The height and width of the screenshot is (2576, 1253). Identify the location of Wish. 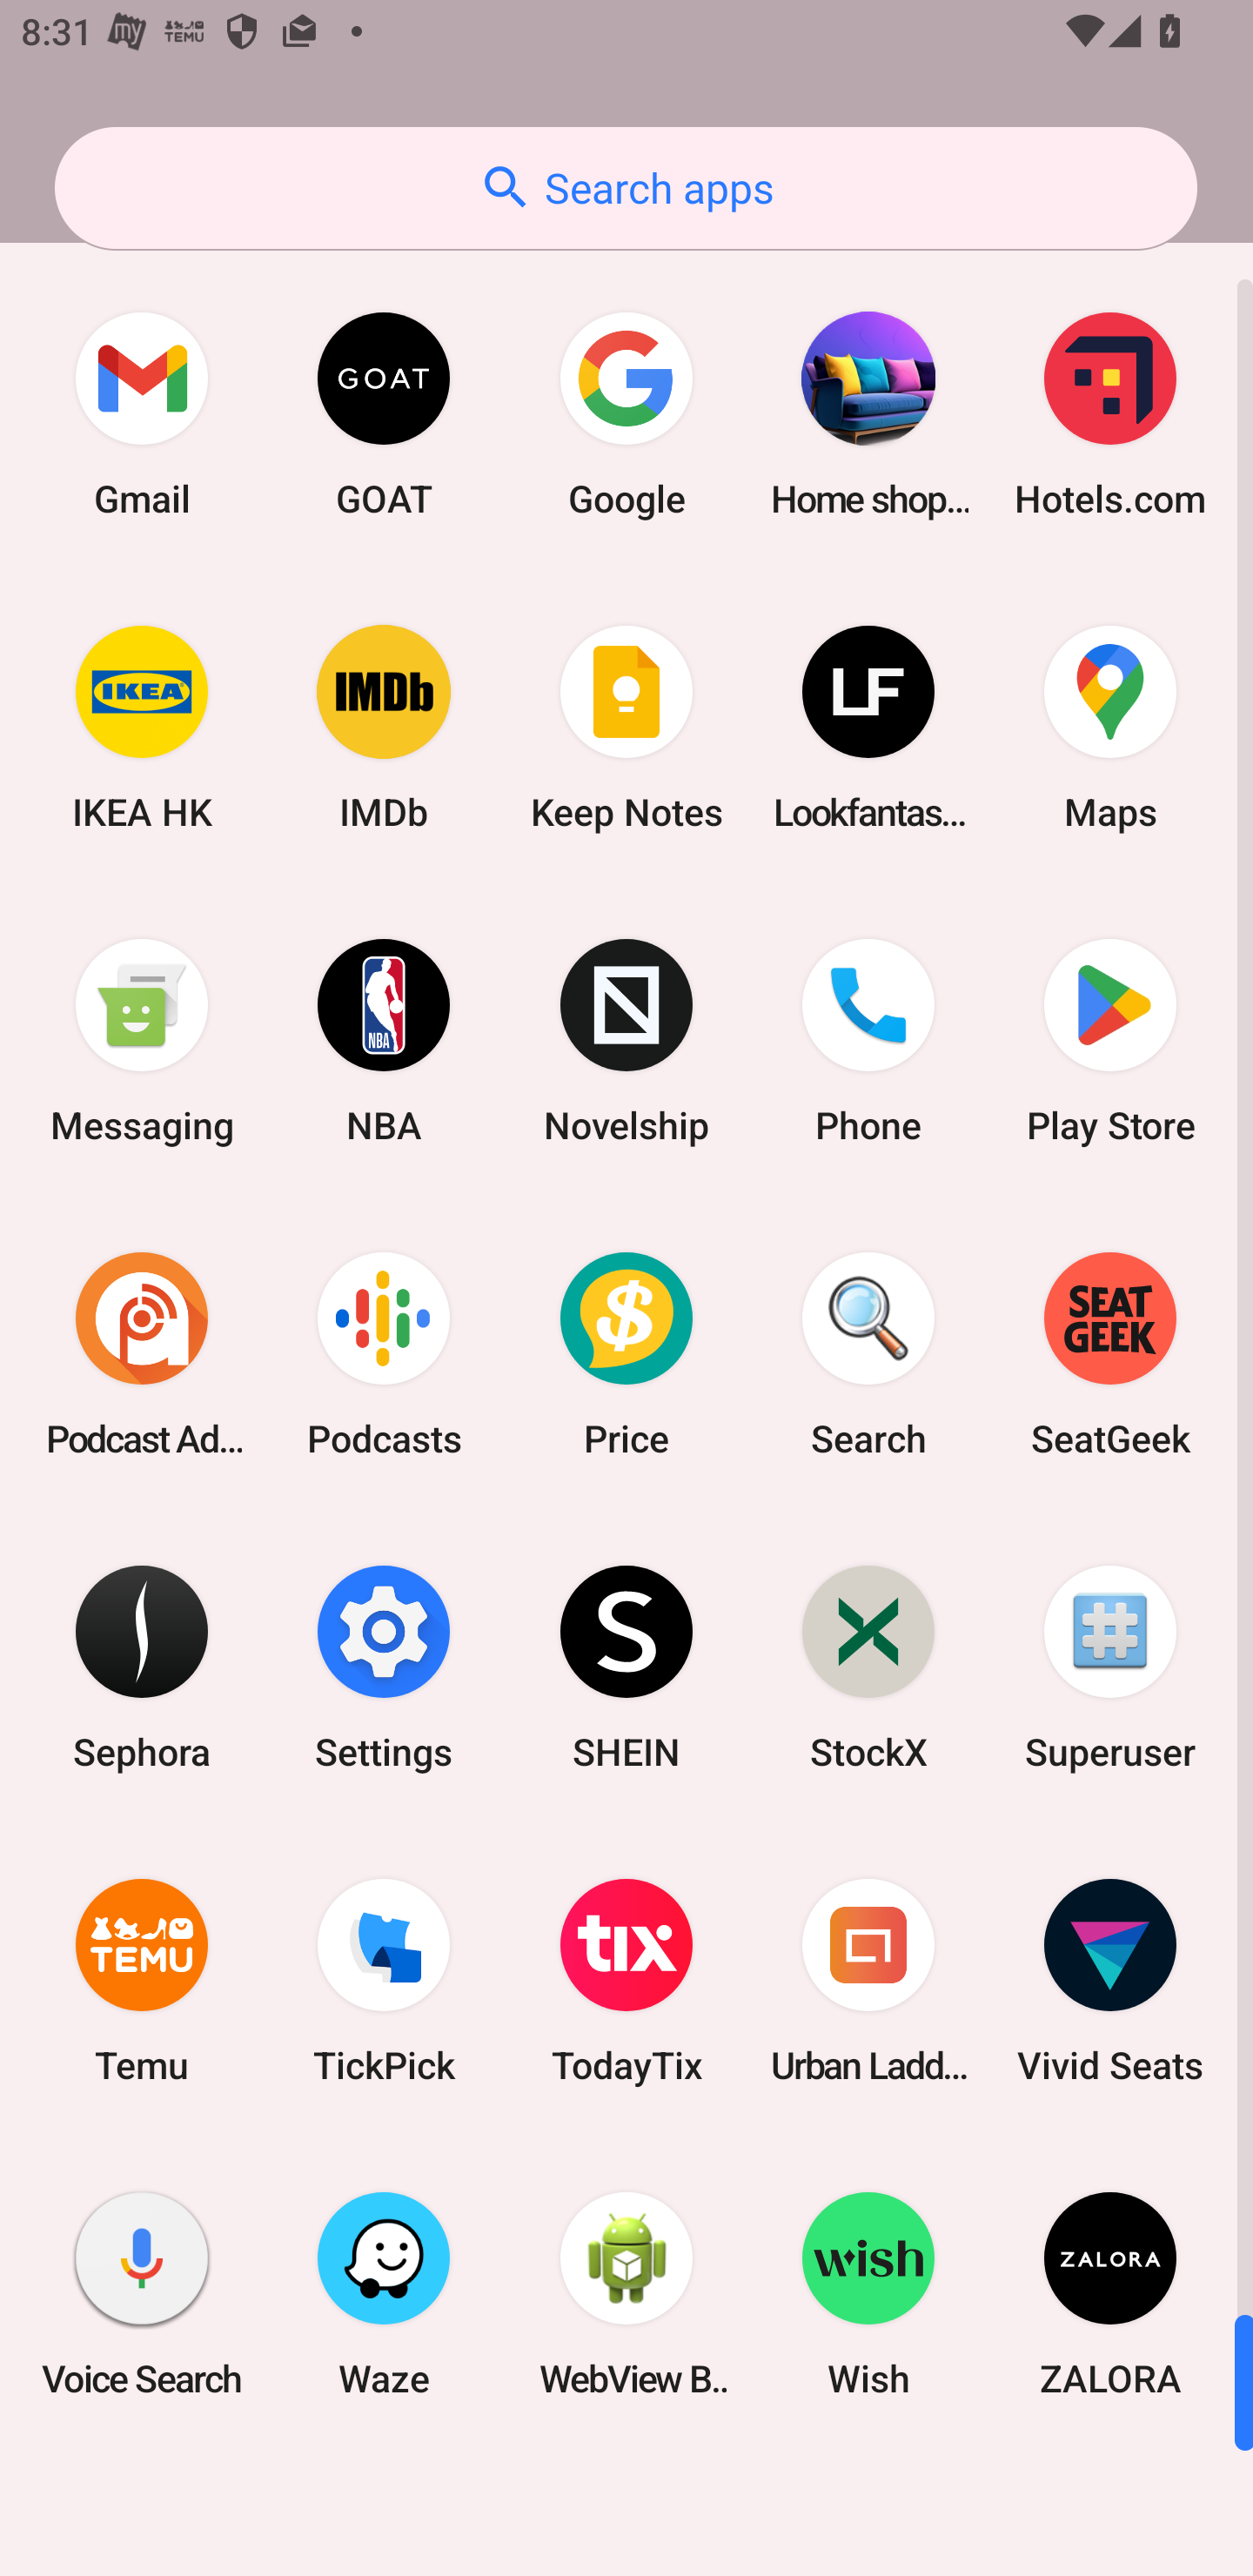
(868, 2293).